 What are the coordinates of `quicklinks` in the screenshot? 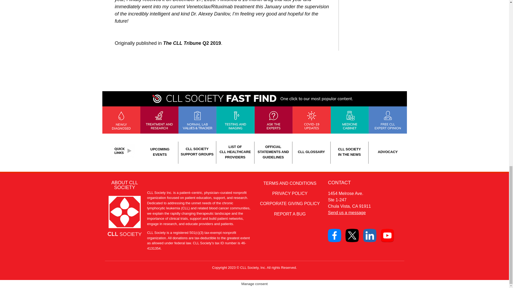 It's located at (123, 151).